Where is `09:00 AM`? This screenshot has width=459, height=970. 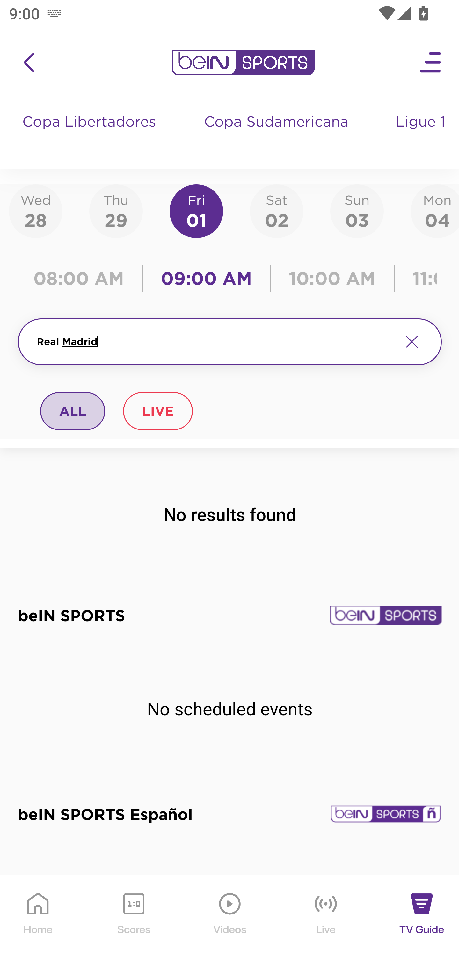 09:00 AM is located at coordinates (207, 278).